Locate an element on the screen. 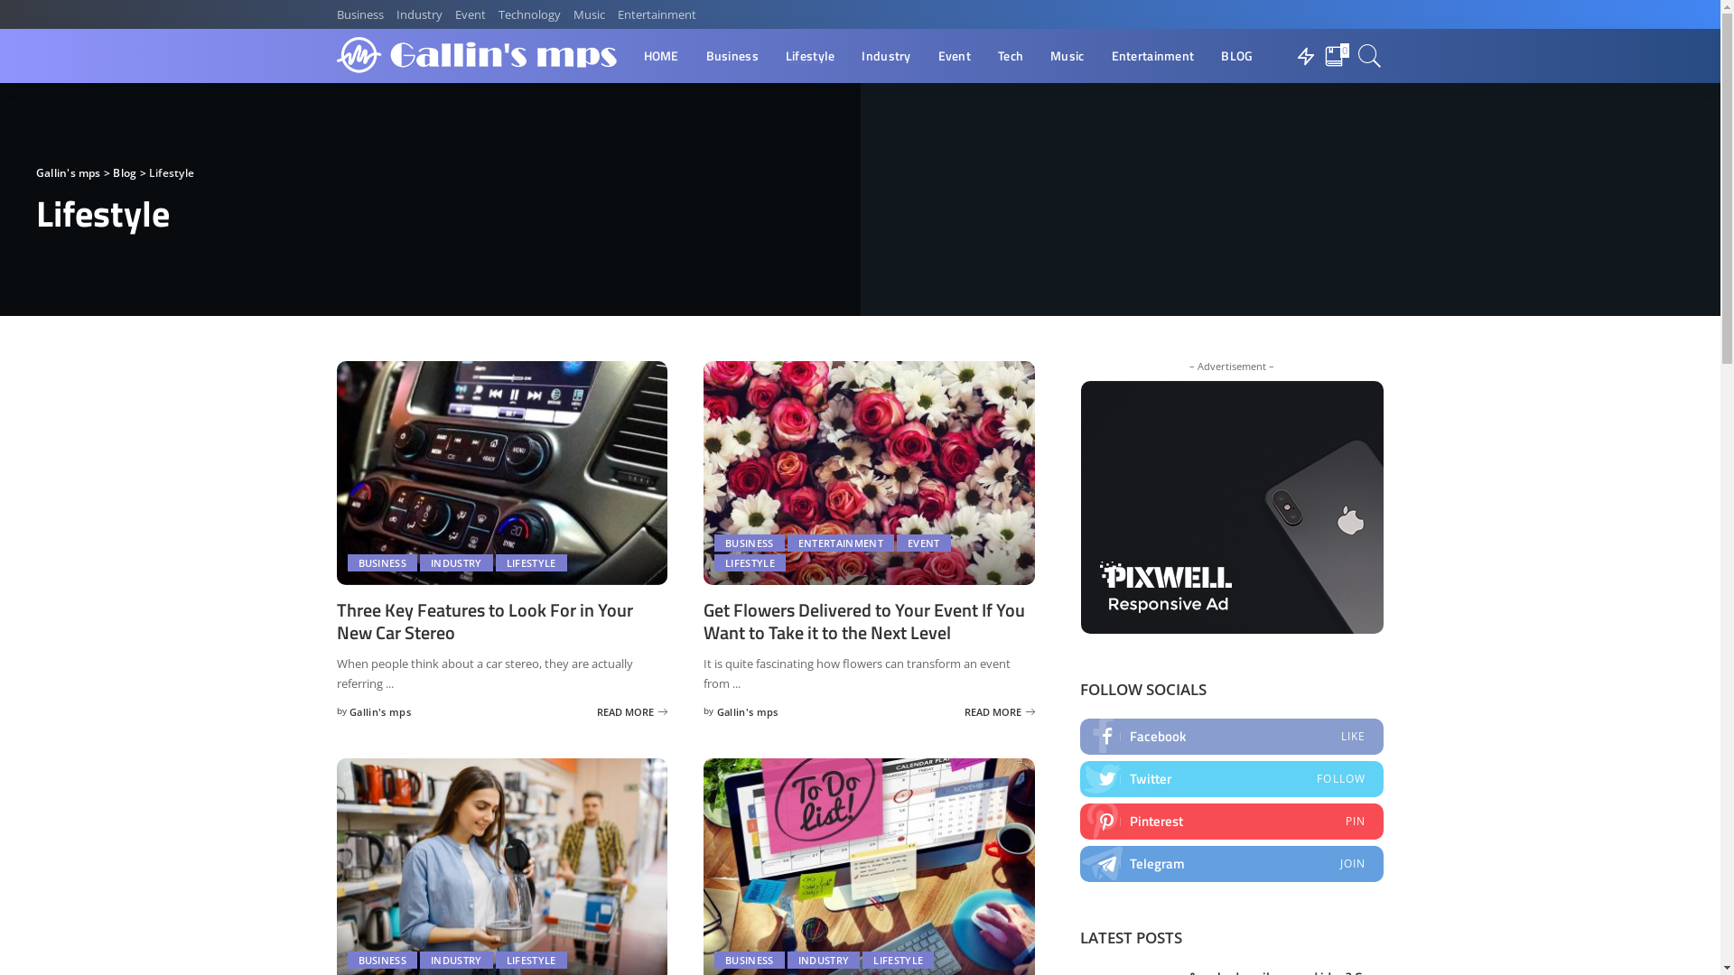 Image resolution: width=1734 pixels, height=975 pixels. EVENT is located at coordinates (924, 543).